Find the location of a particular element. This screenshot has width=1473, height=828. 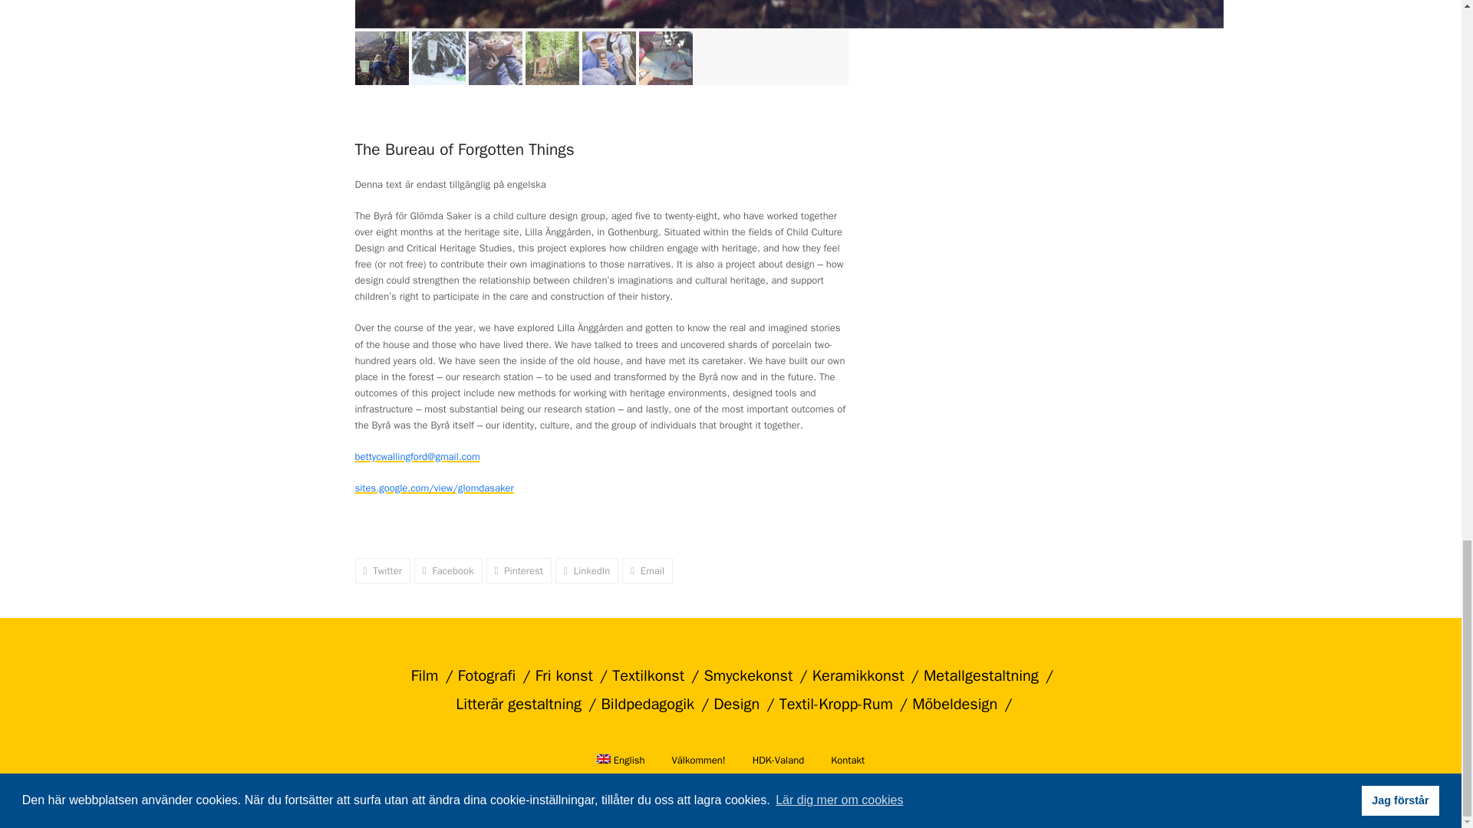

Keramikkonst is located at coordinates (862, 676).